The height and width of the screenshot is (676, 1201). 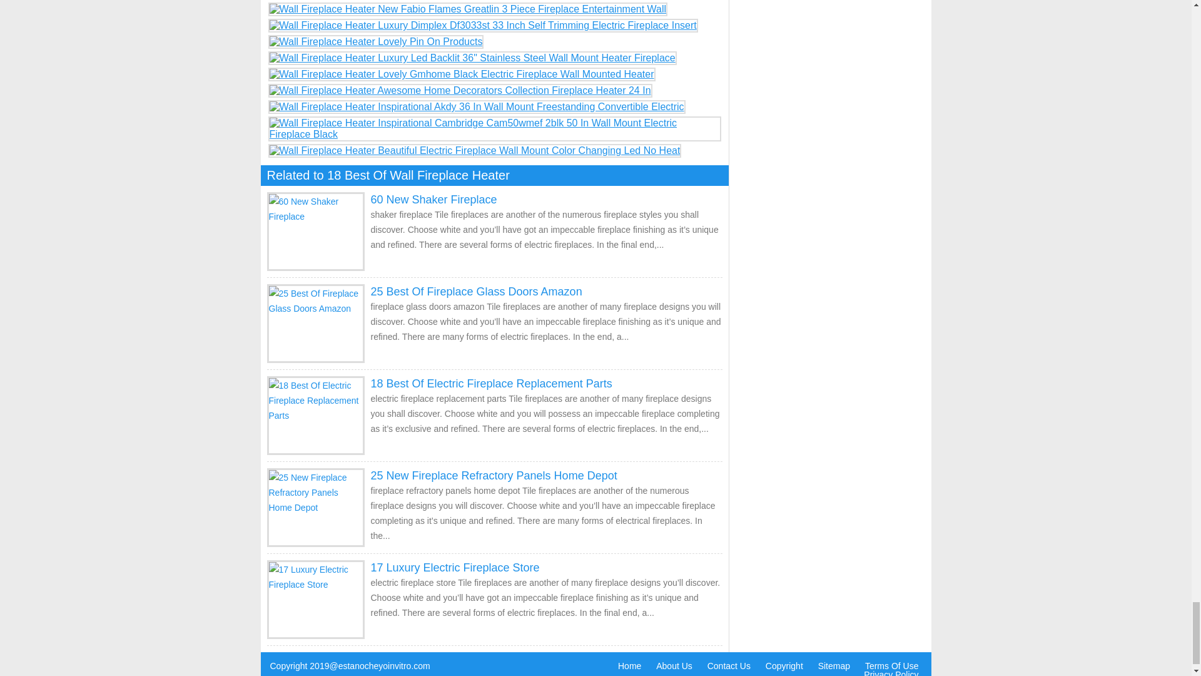 I want to click on 25 New Fireplace Refractory Panels Home Depot, so click(x=493, y=476).